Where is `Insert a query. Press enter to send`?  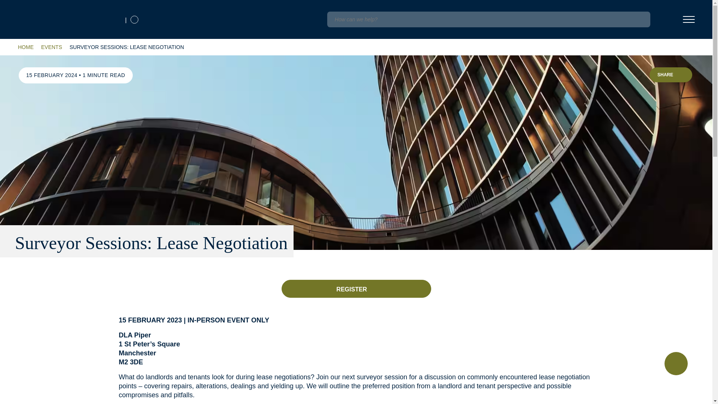
Insert a query. Press enter to send is located at coordinates (488, 19).